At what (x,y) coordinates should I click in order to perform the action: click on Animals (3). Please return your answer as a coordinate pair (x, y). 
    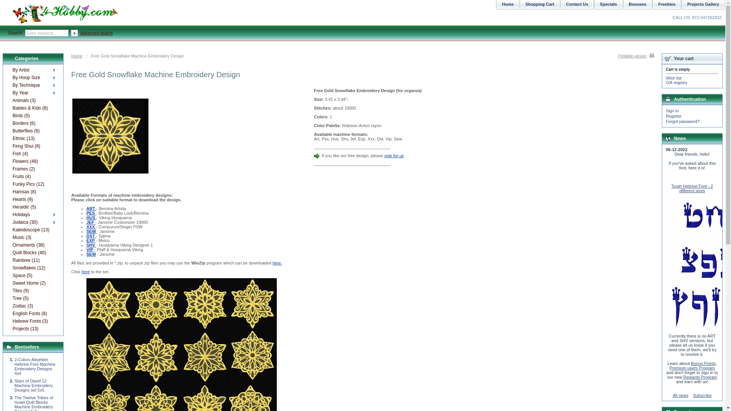
    Looking at the image, I should click on (33, 100).